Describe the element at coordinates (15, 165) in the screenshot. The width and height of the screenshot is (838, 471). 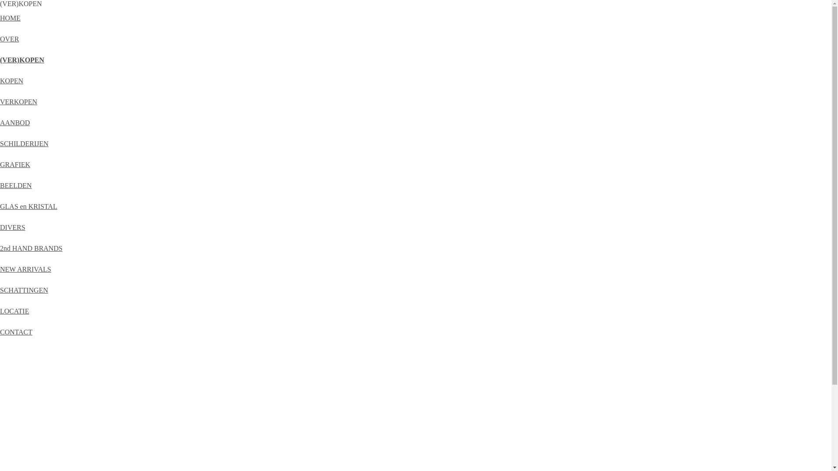
I see `GRAFIEK` at that location.